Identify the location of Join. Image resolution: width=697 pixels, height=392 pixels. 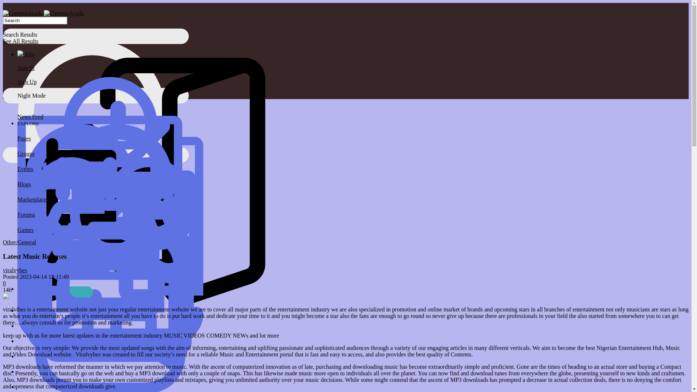
(26, 54).